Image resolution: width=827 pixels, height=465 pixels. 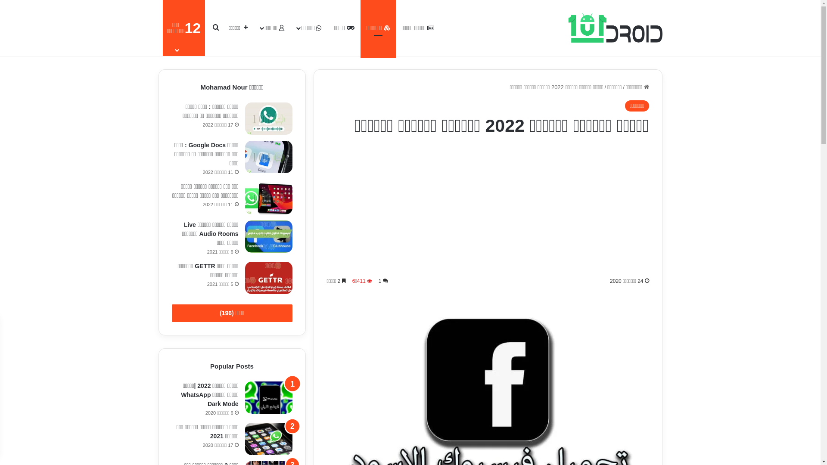 I want to click on Advertisement, so click(x=488, y=207).